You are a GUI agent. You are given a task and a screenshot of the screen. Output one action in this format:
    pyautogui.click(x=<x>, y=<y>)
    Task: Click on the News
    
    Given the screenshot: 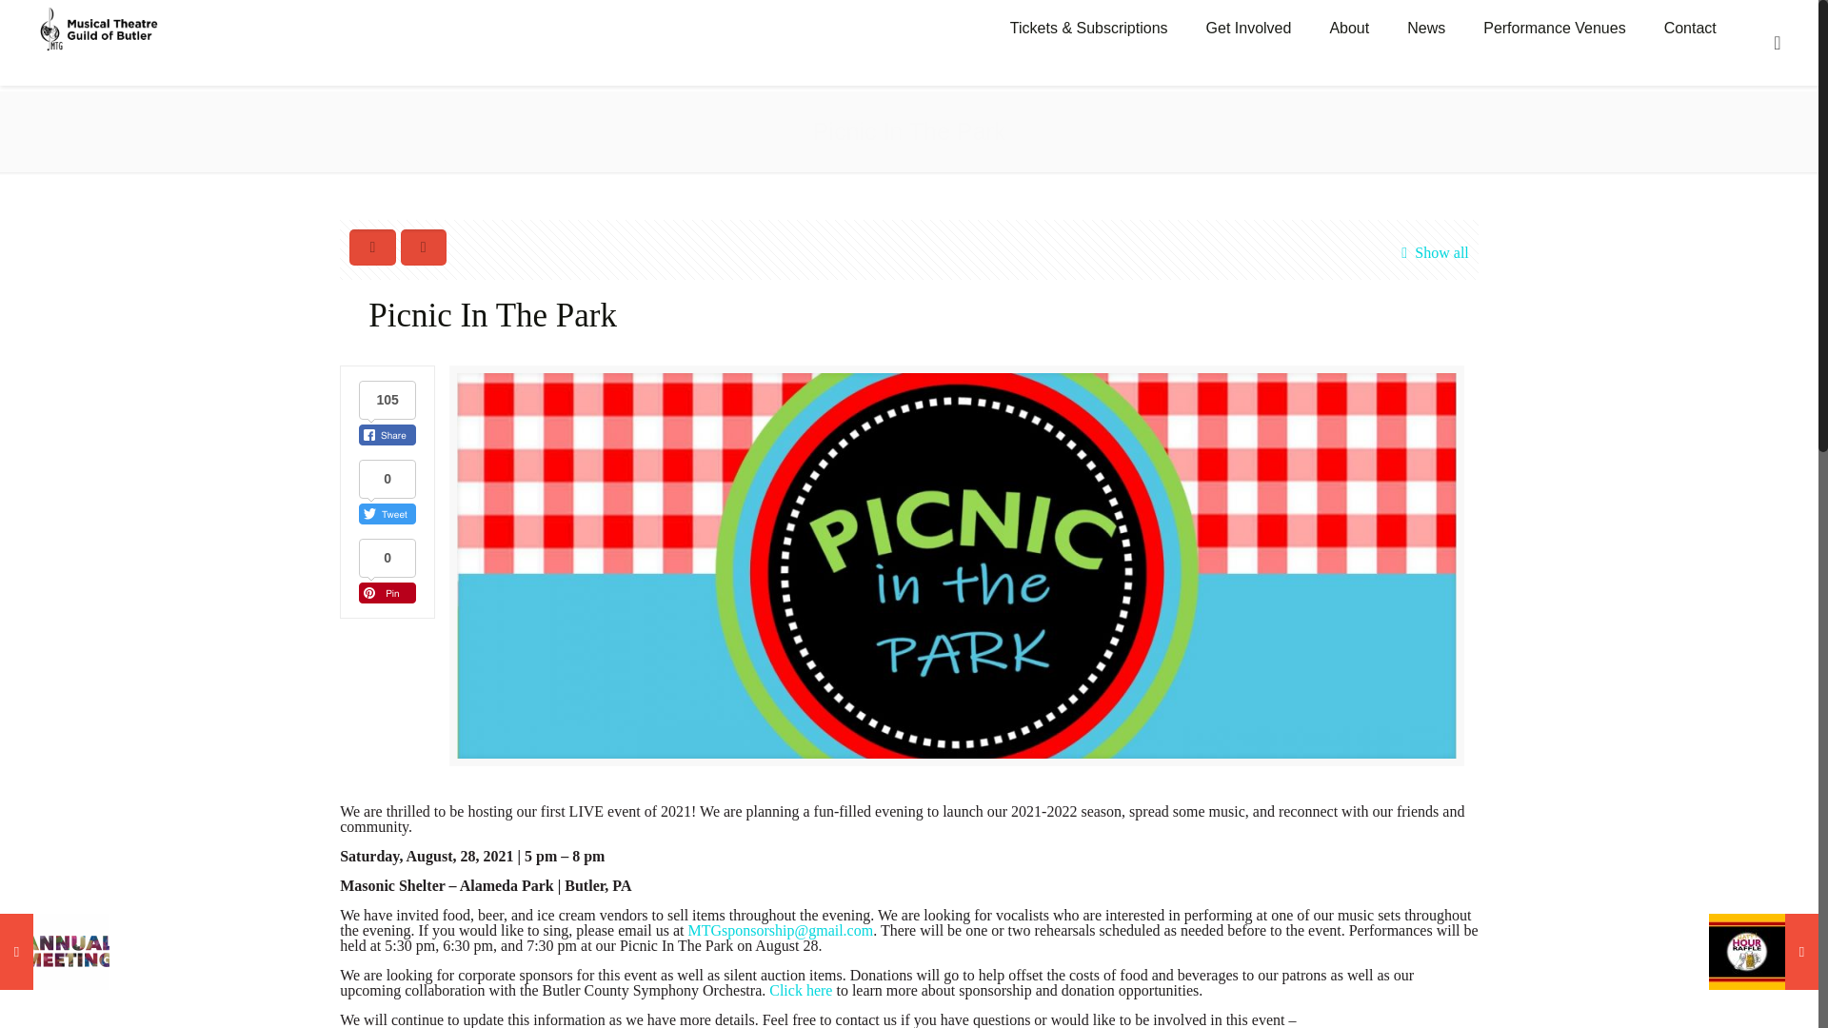 What is the action you would take?
    pyautogui.click(x=1425, y=29)
    